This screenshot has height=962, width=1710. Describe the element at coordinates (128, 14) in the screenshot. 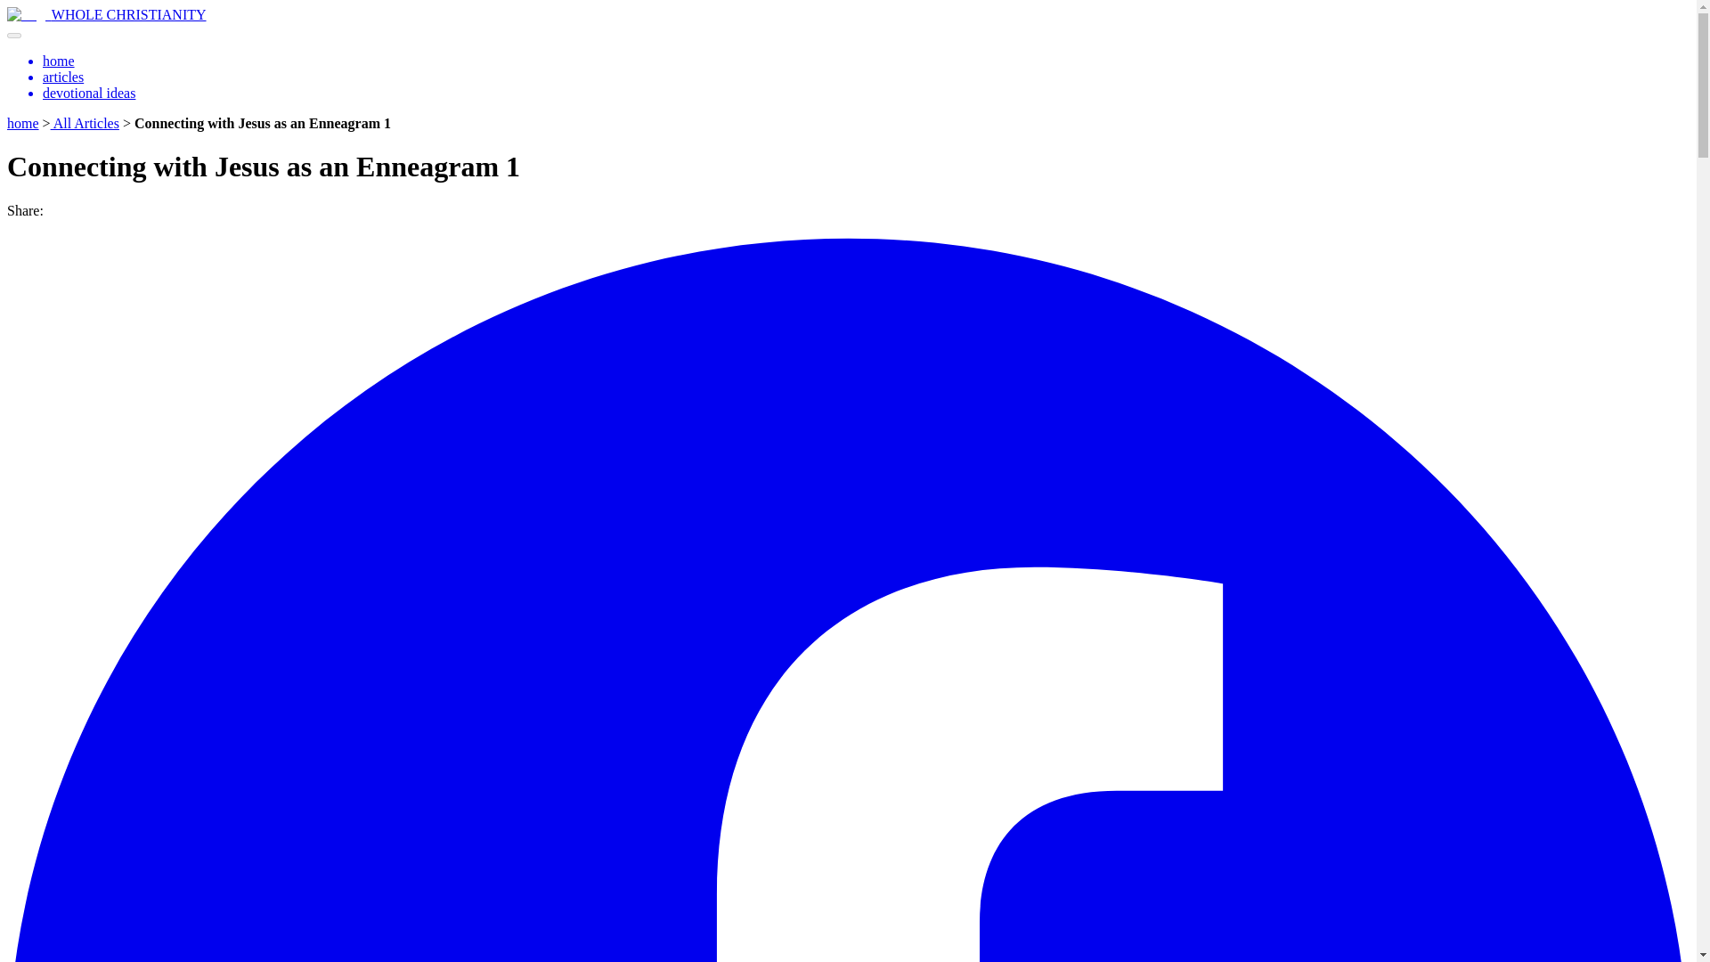

I see `WHOLE CHRISTIANITY` at that location.